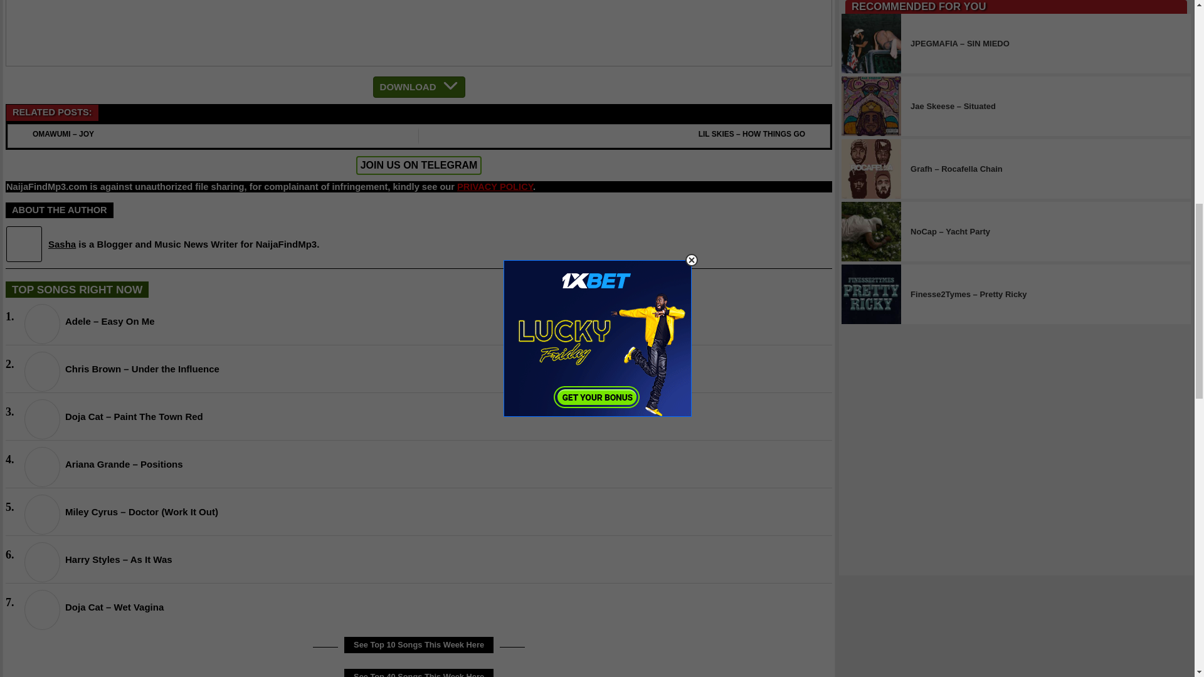 The width and height of the screenshot is (1204, 677). What do you see at coordinates (495, 187) in the screenshot?
I see `PRIVACY POLICY` at bounding box center [495, 187].